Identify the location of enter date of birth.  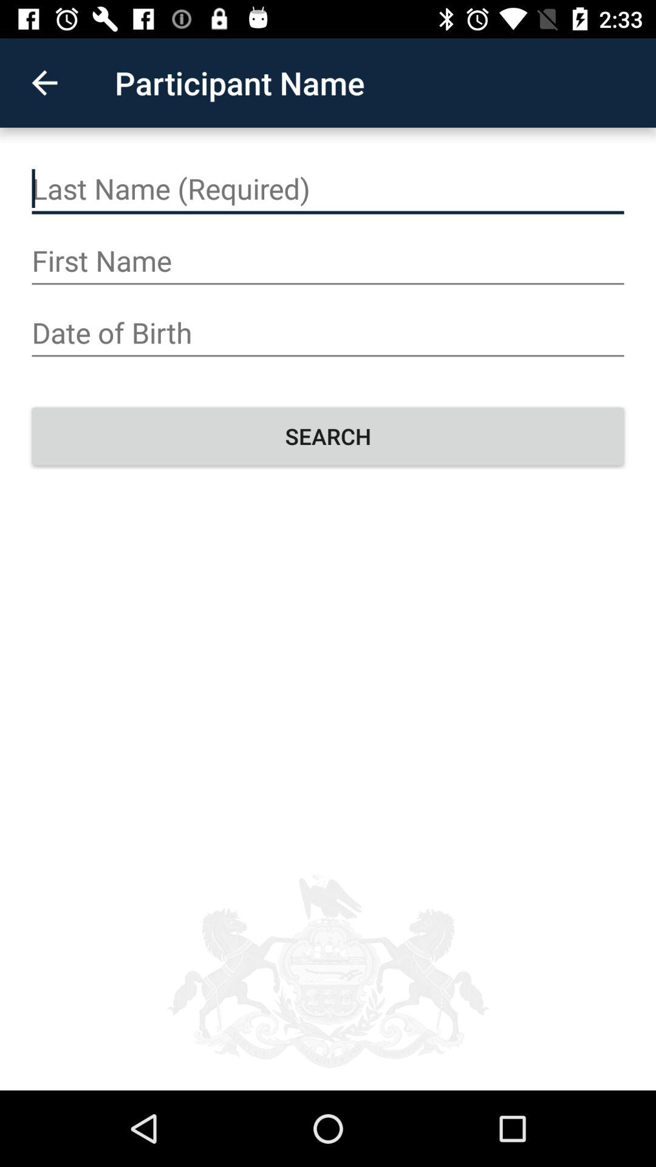
(328, 333).